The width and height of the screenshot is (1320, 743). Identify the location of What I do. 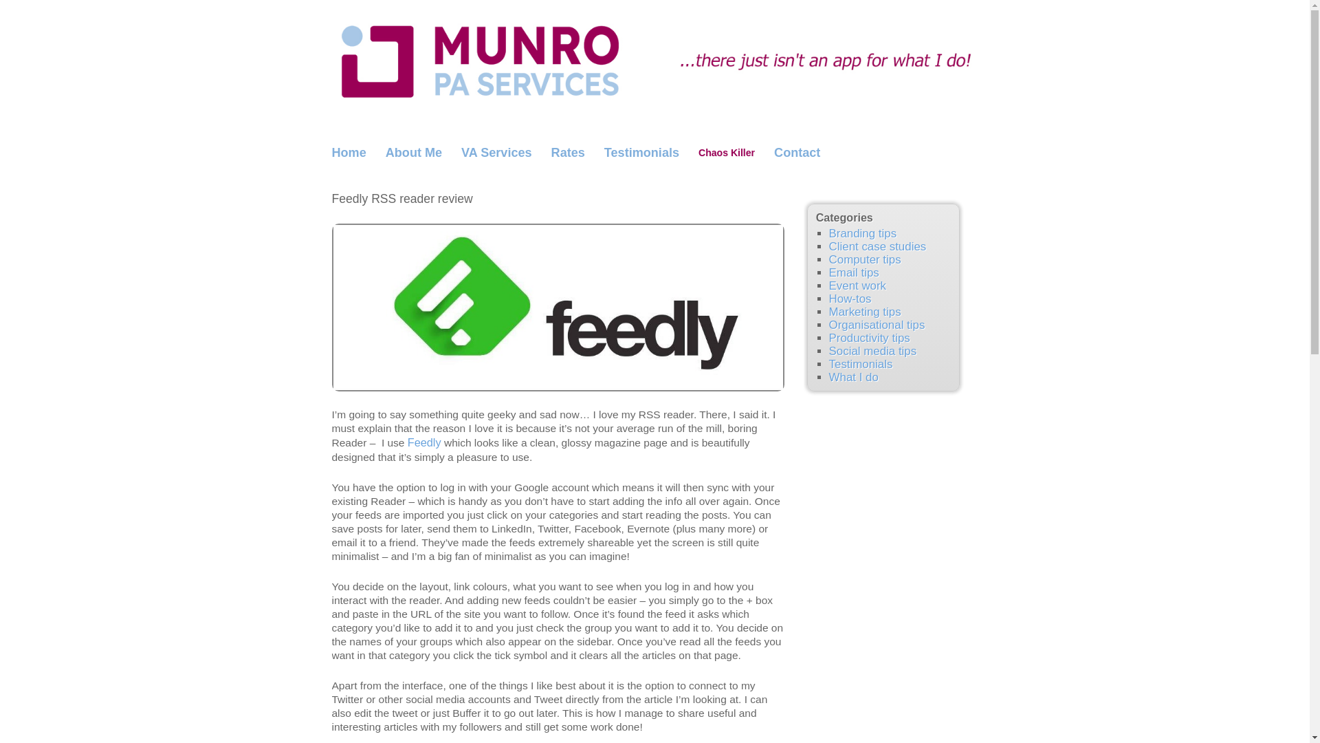
(854, 377).